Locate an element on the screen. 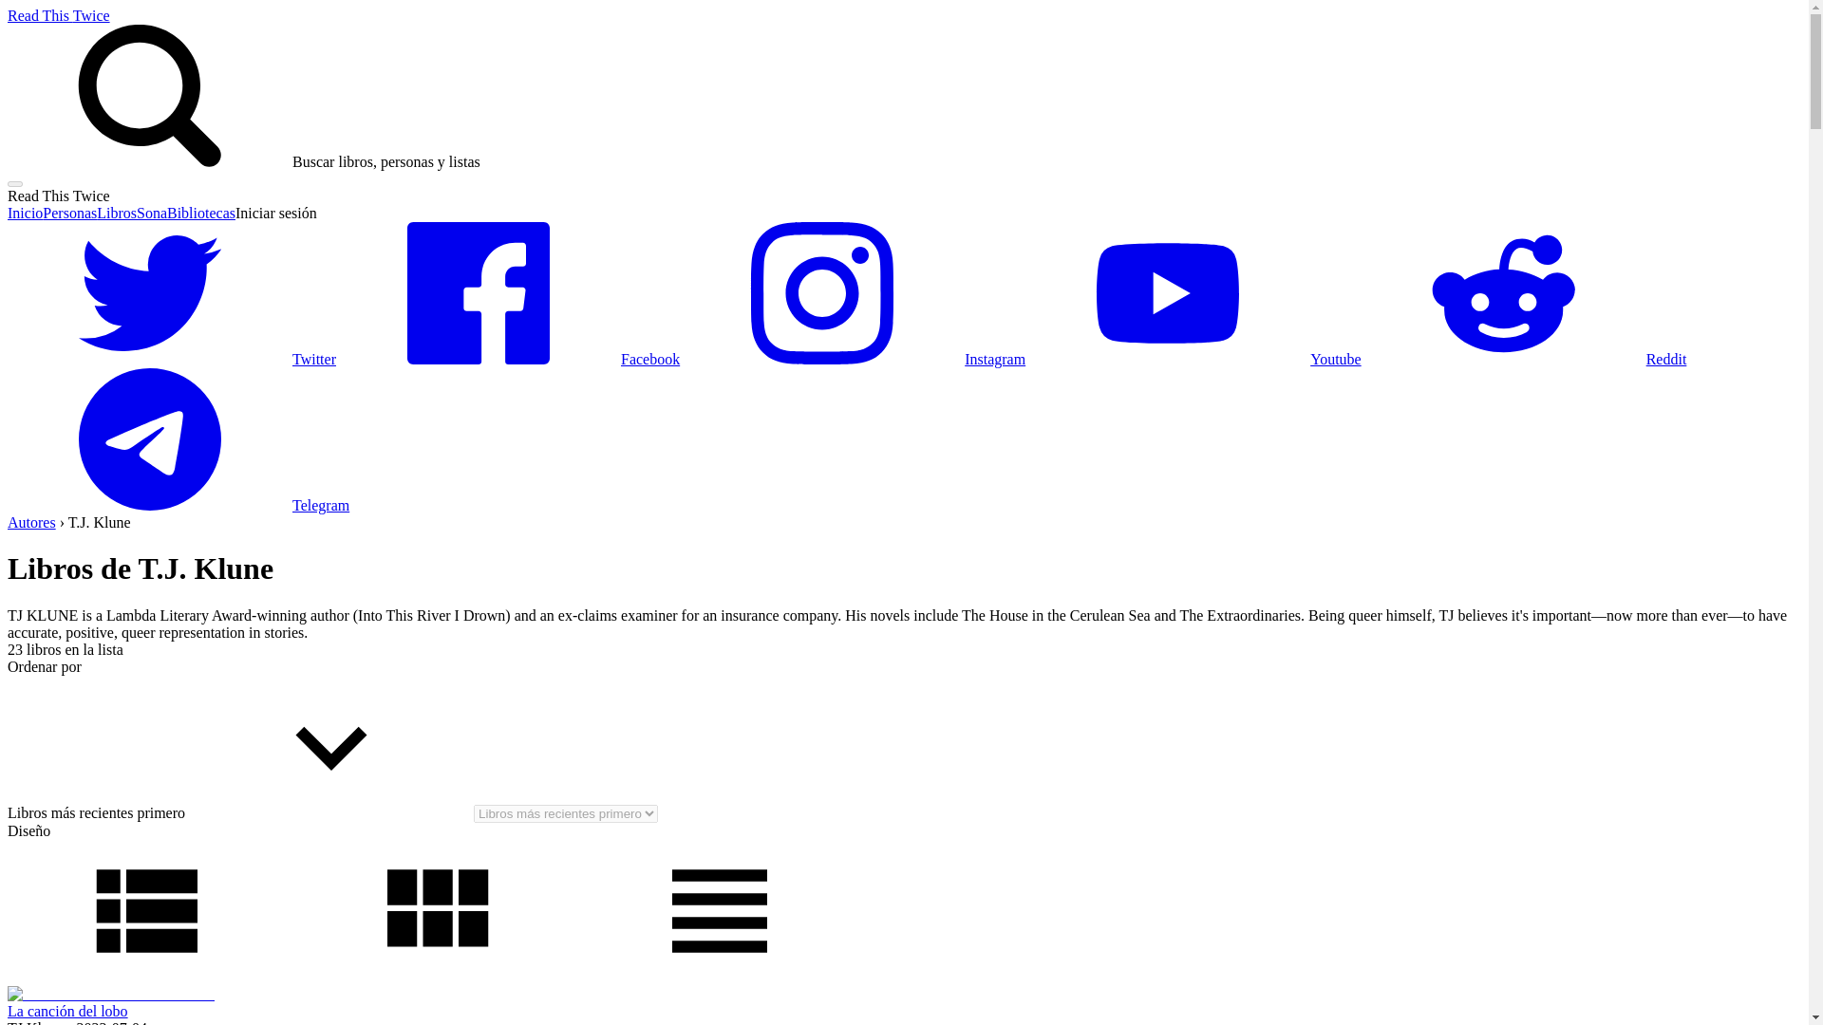 The height and width of the screenshot is (1025, 1823). Read This Twice on Facebook is located at coordinates (507, 359).